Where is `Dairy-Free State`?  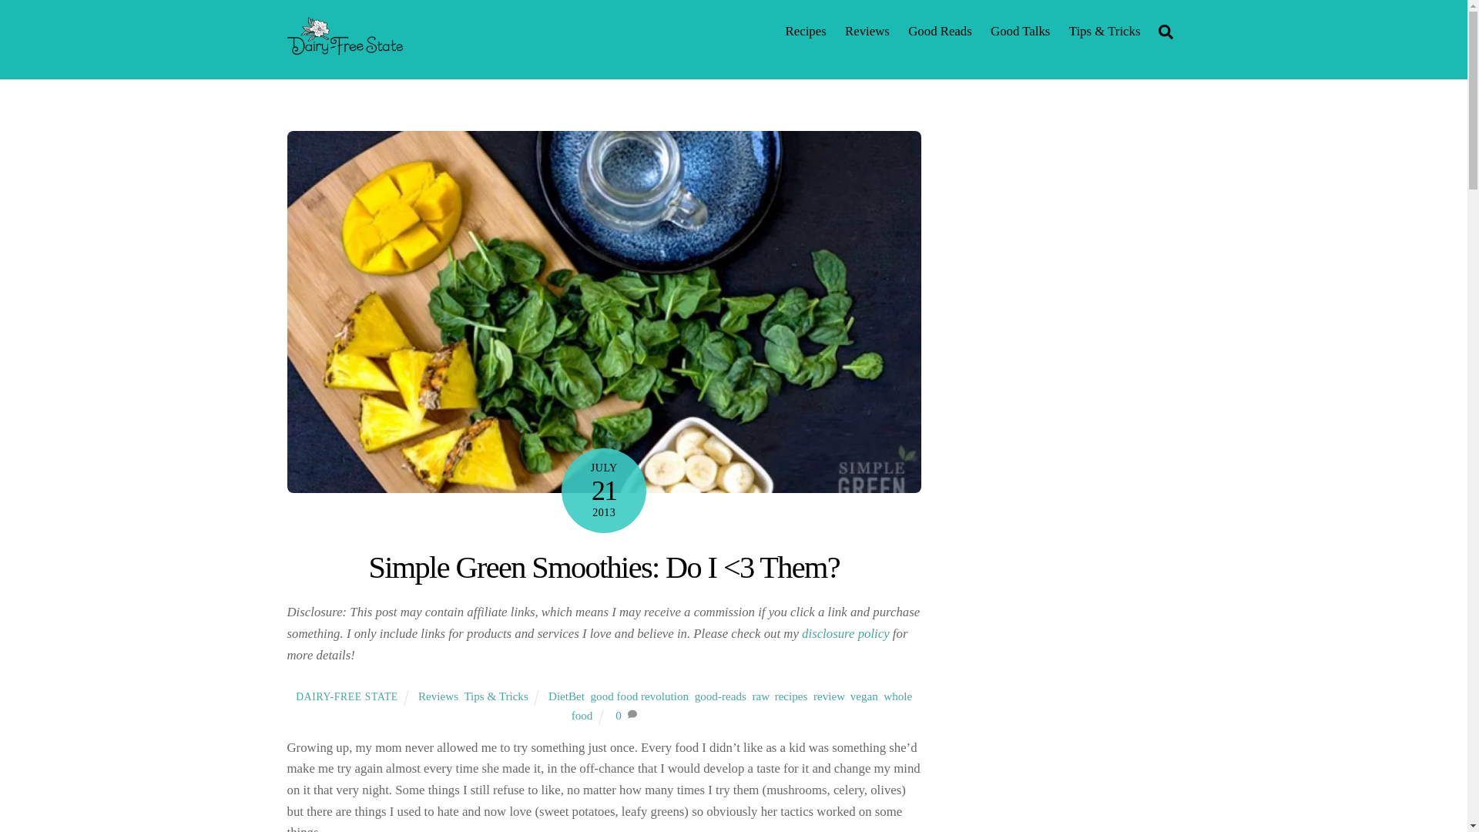
Dairy-Free State is located at coordinates (344, 48).